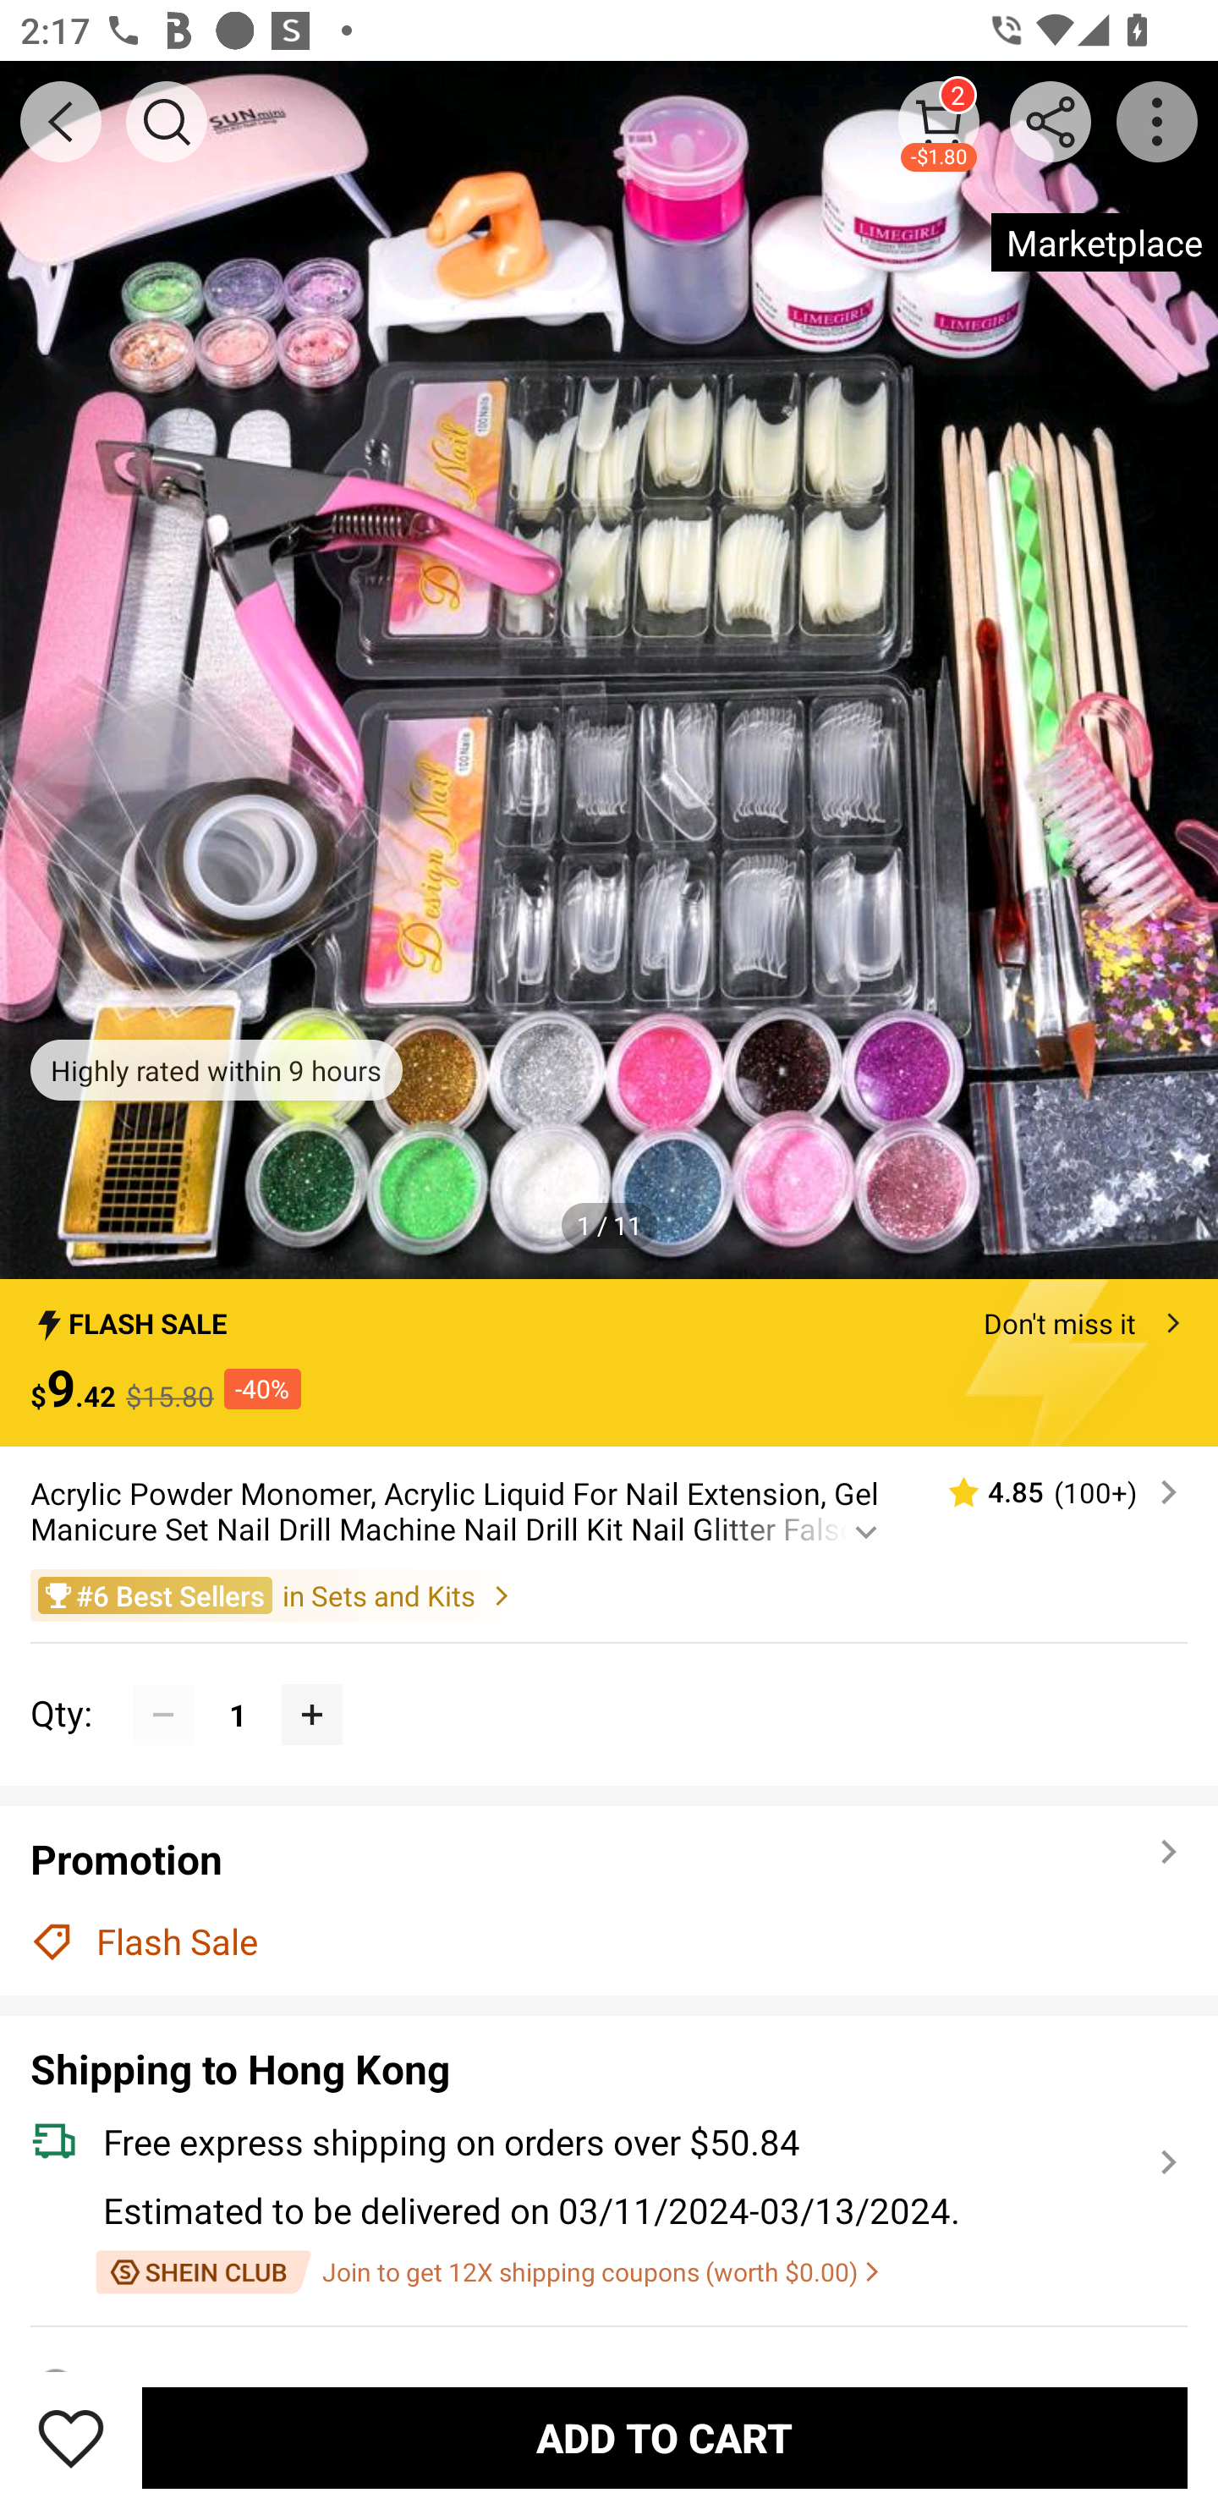  Describe the element at coordinates (71, 2437) in the screenshot. I see `Save` at that location.